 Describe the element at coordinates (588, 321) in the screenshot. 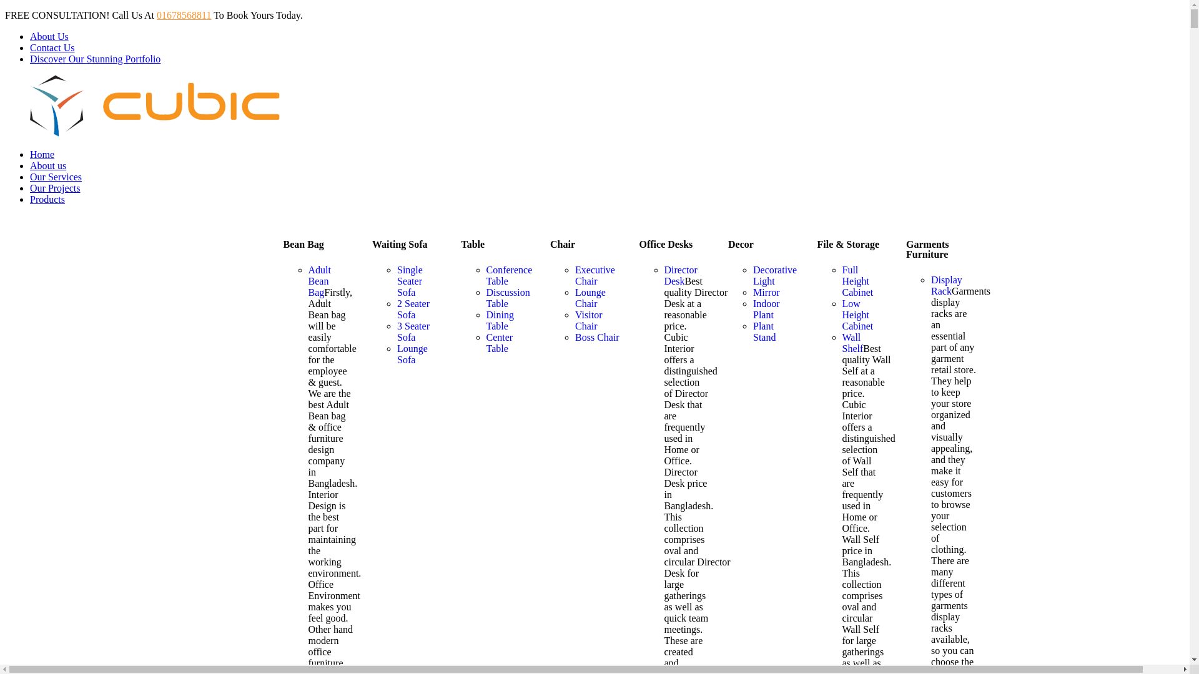

I see `Visitor Chair` at that location.